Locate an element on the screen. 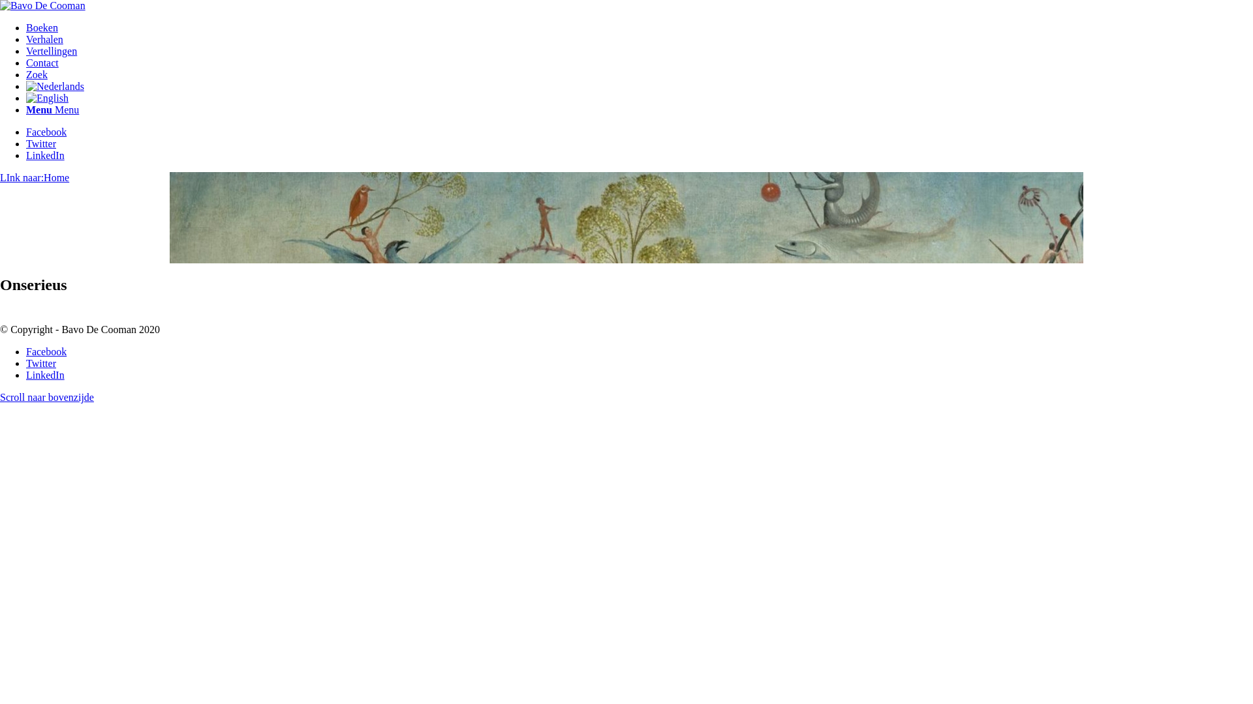 The height and width of the screenshot is (704, 1253). Twitter is located at coordinates (41, 364).